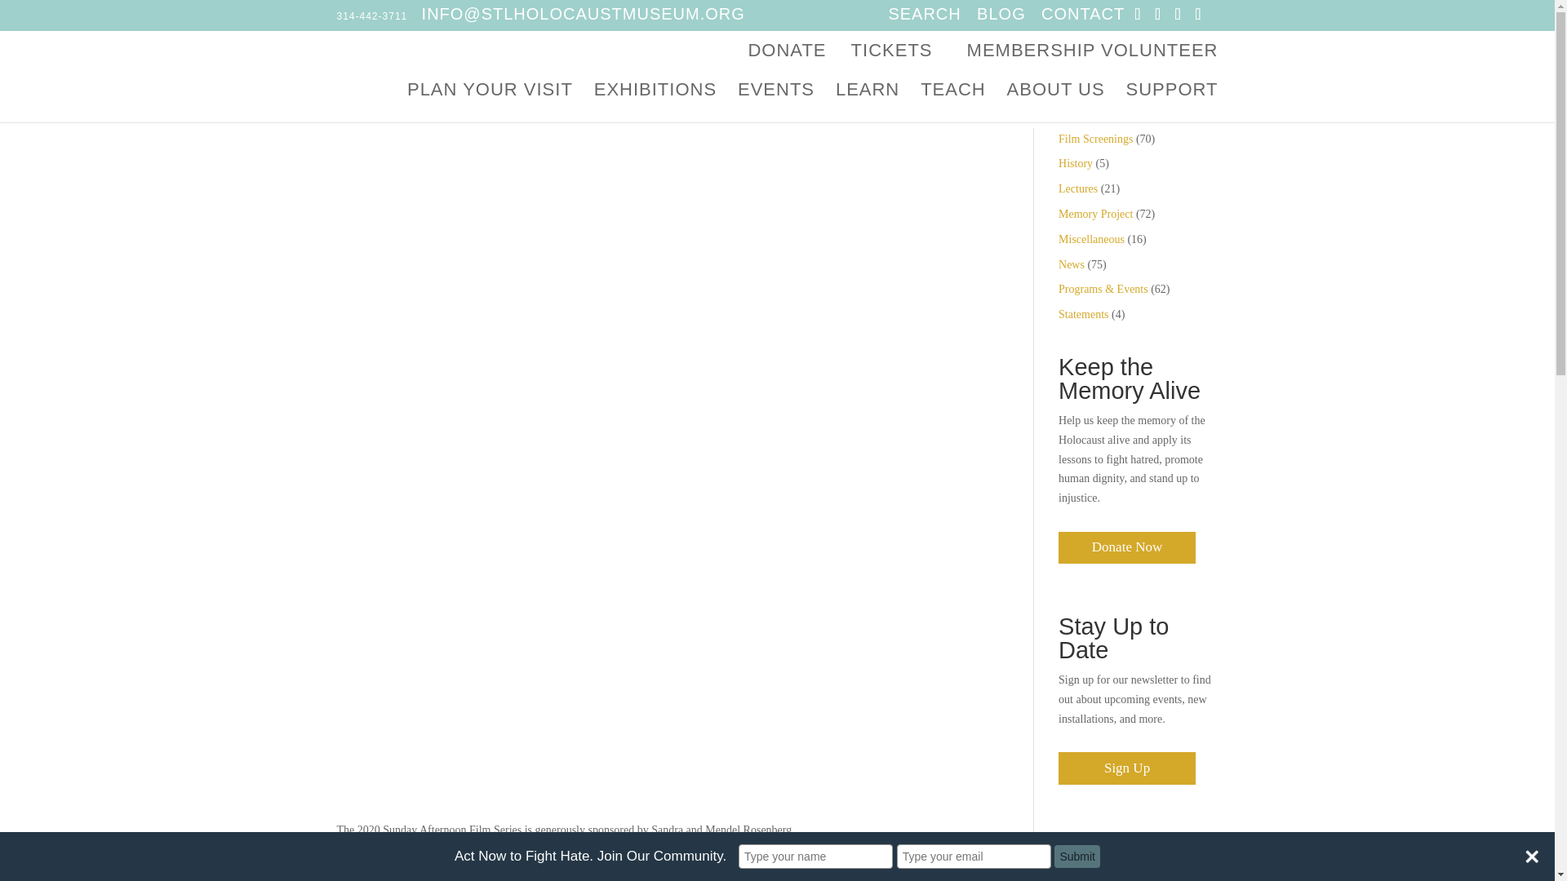 Image resolution: width=1567 pixels, height=881 pixels. I want to click on PLAN YOUR VISIT, so click(490, 103).